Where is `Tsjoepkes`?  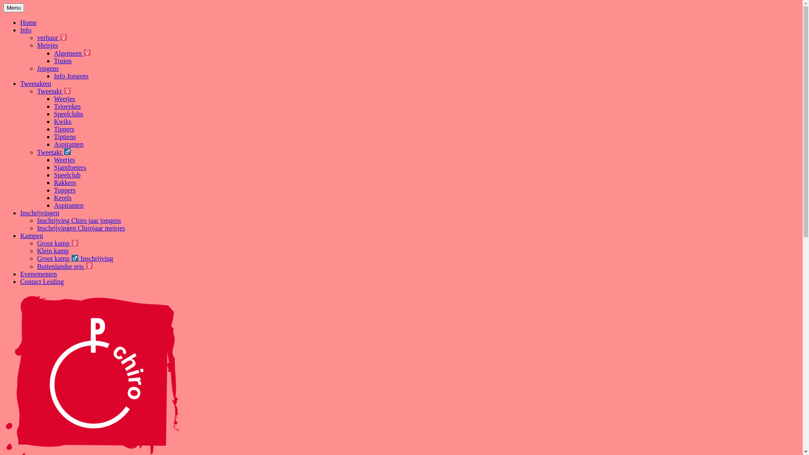
Tsjoepkes is located at coordinates (67, 106).